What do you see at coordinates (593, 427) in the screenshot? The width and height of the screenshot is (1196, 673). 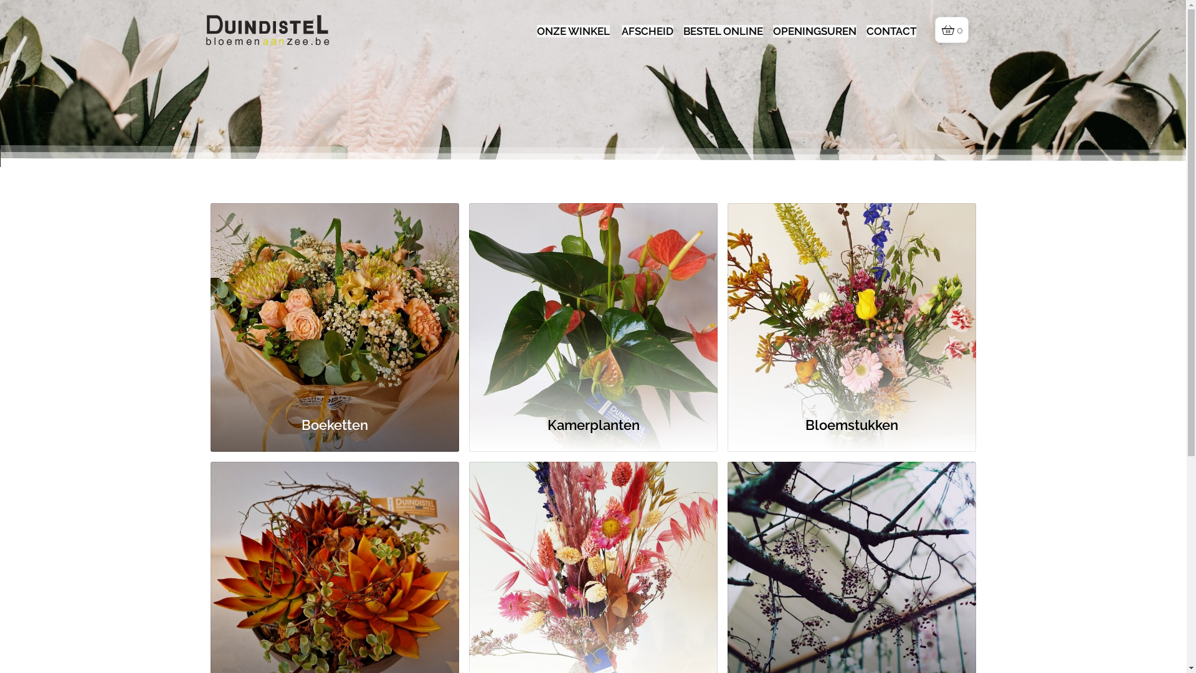 I see `Kamerplanten` at bounding box center [593, 427].